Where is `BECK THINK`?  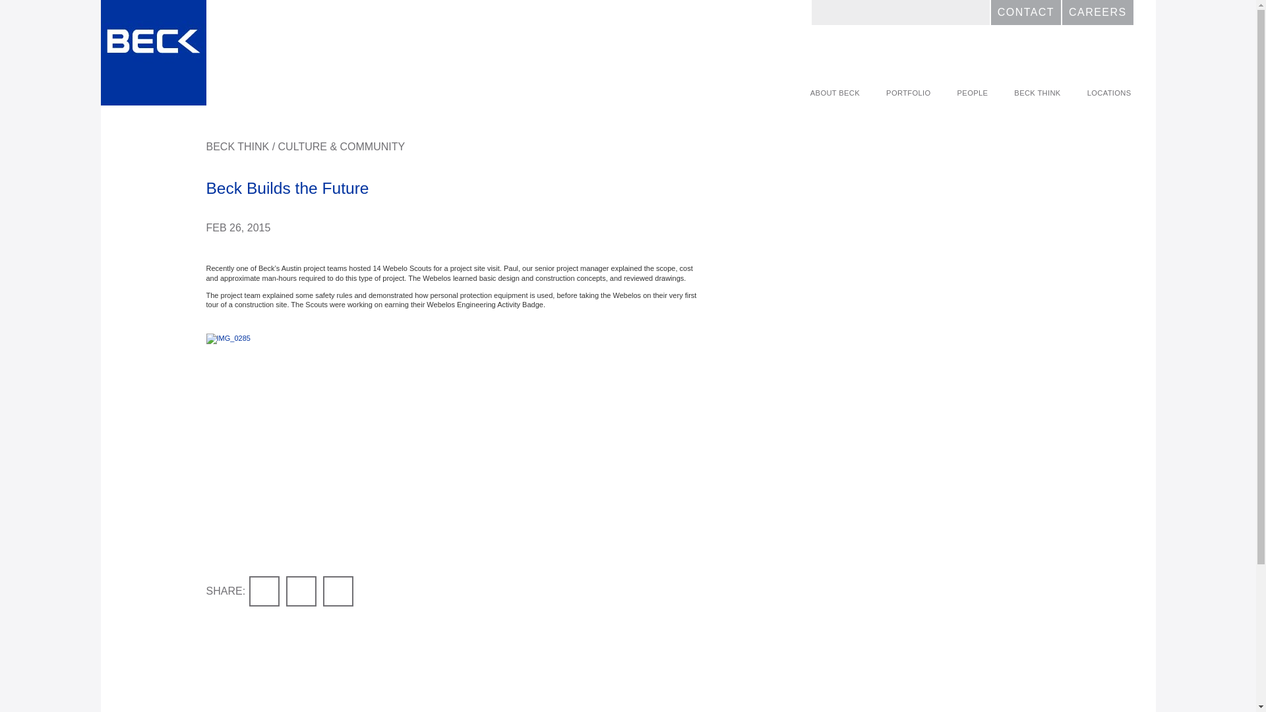 BECK THINK is located at coordinates (1037, 93).